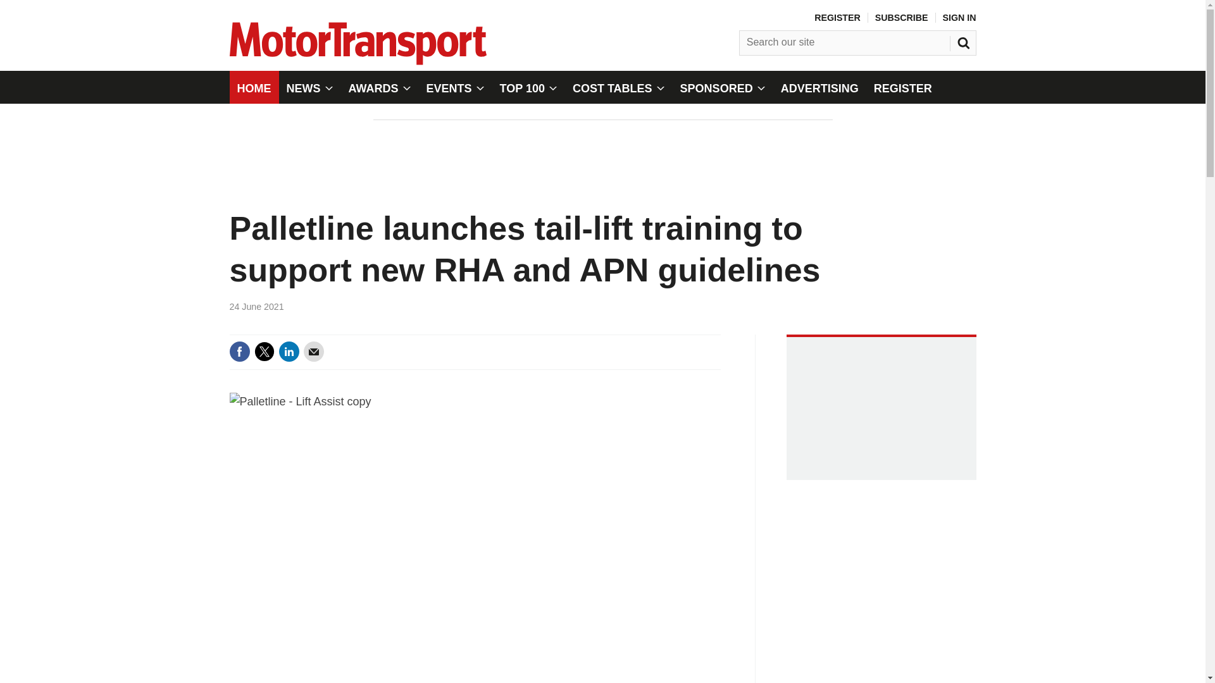  What do you see at coordinates (358, 61) in the screenshot?
I see `Site name` at bounding box center [358, 61].